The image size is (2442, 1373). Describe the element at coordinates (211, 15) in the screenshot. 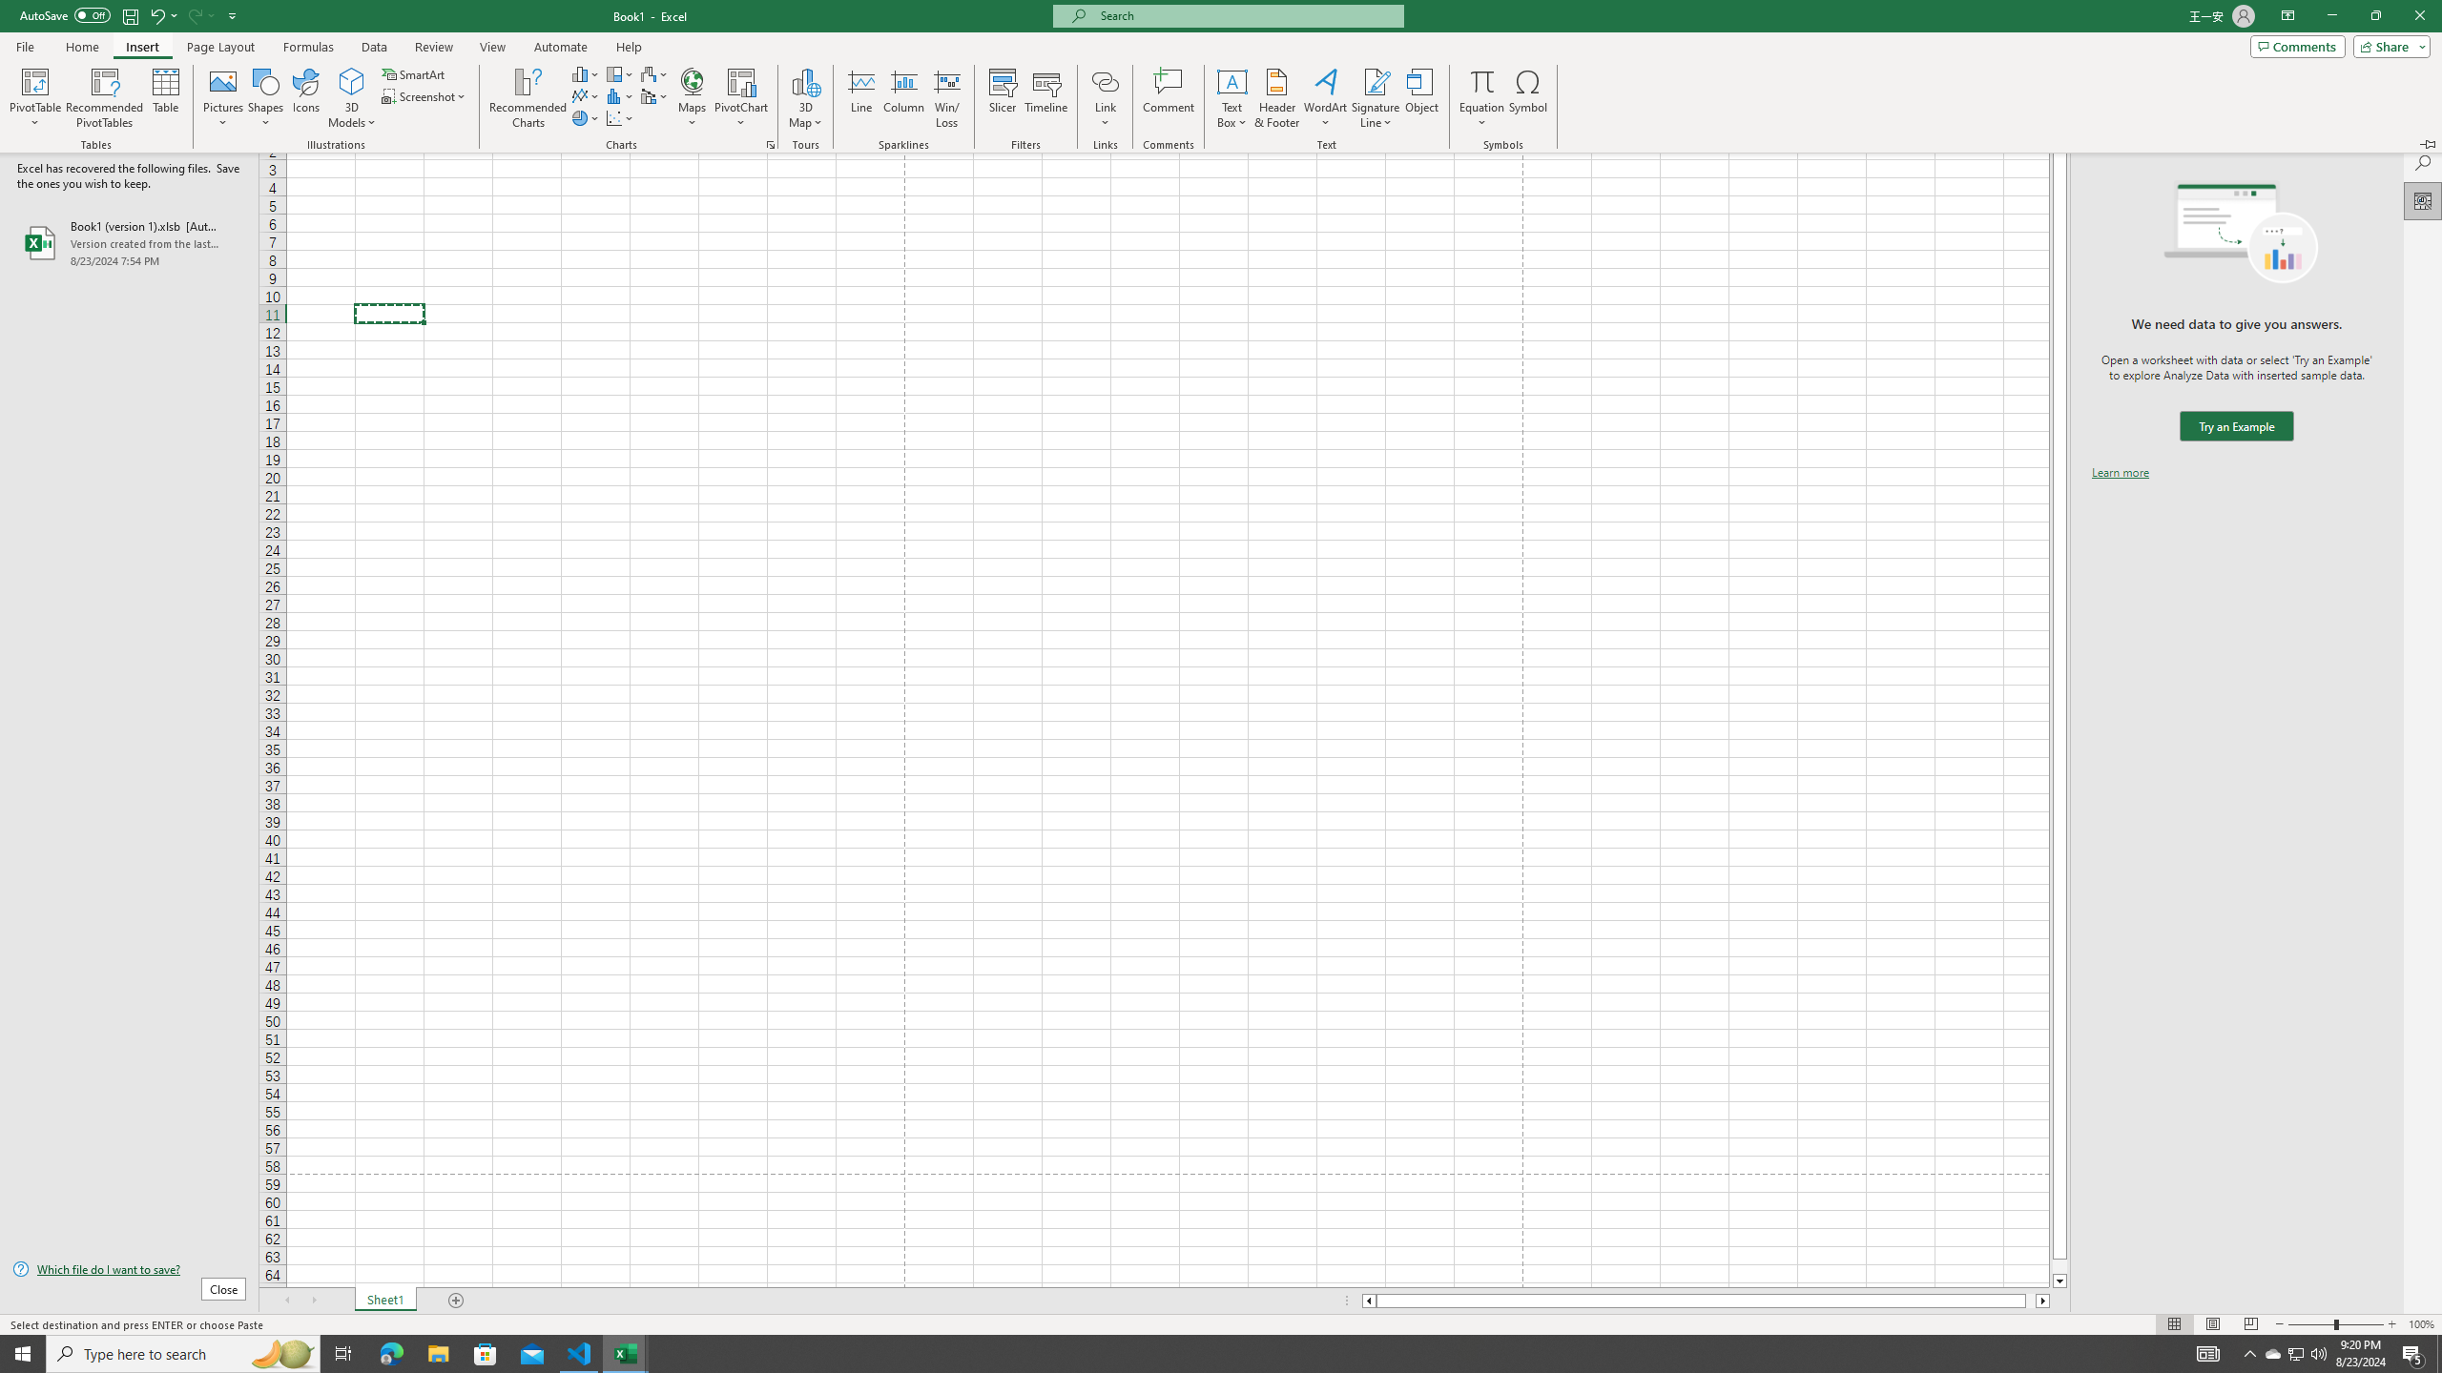

I see `More Options` at that location.